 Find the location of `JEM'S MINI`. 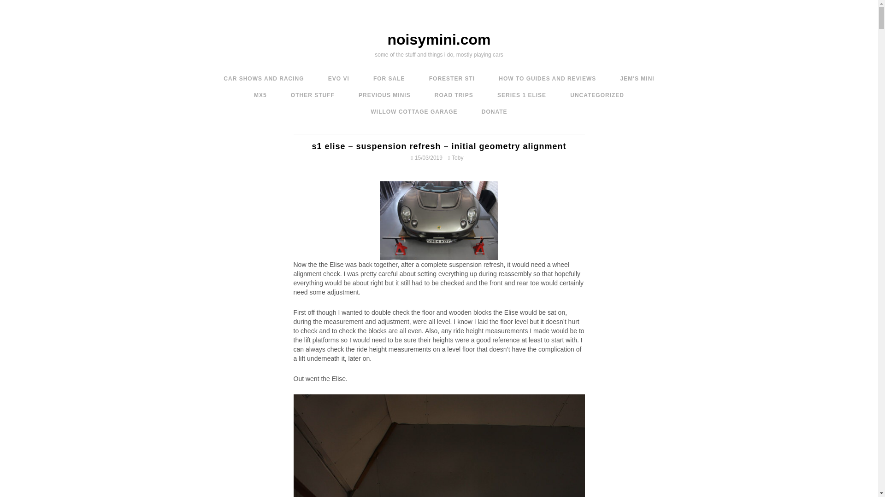

JEM'S MINI is located at coordinates (637, 79).